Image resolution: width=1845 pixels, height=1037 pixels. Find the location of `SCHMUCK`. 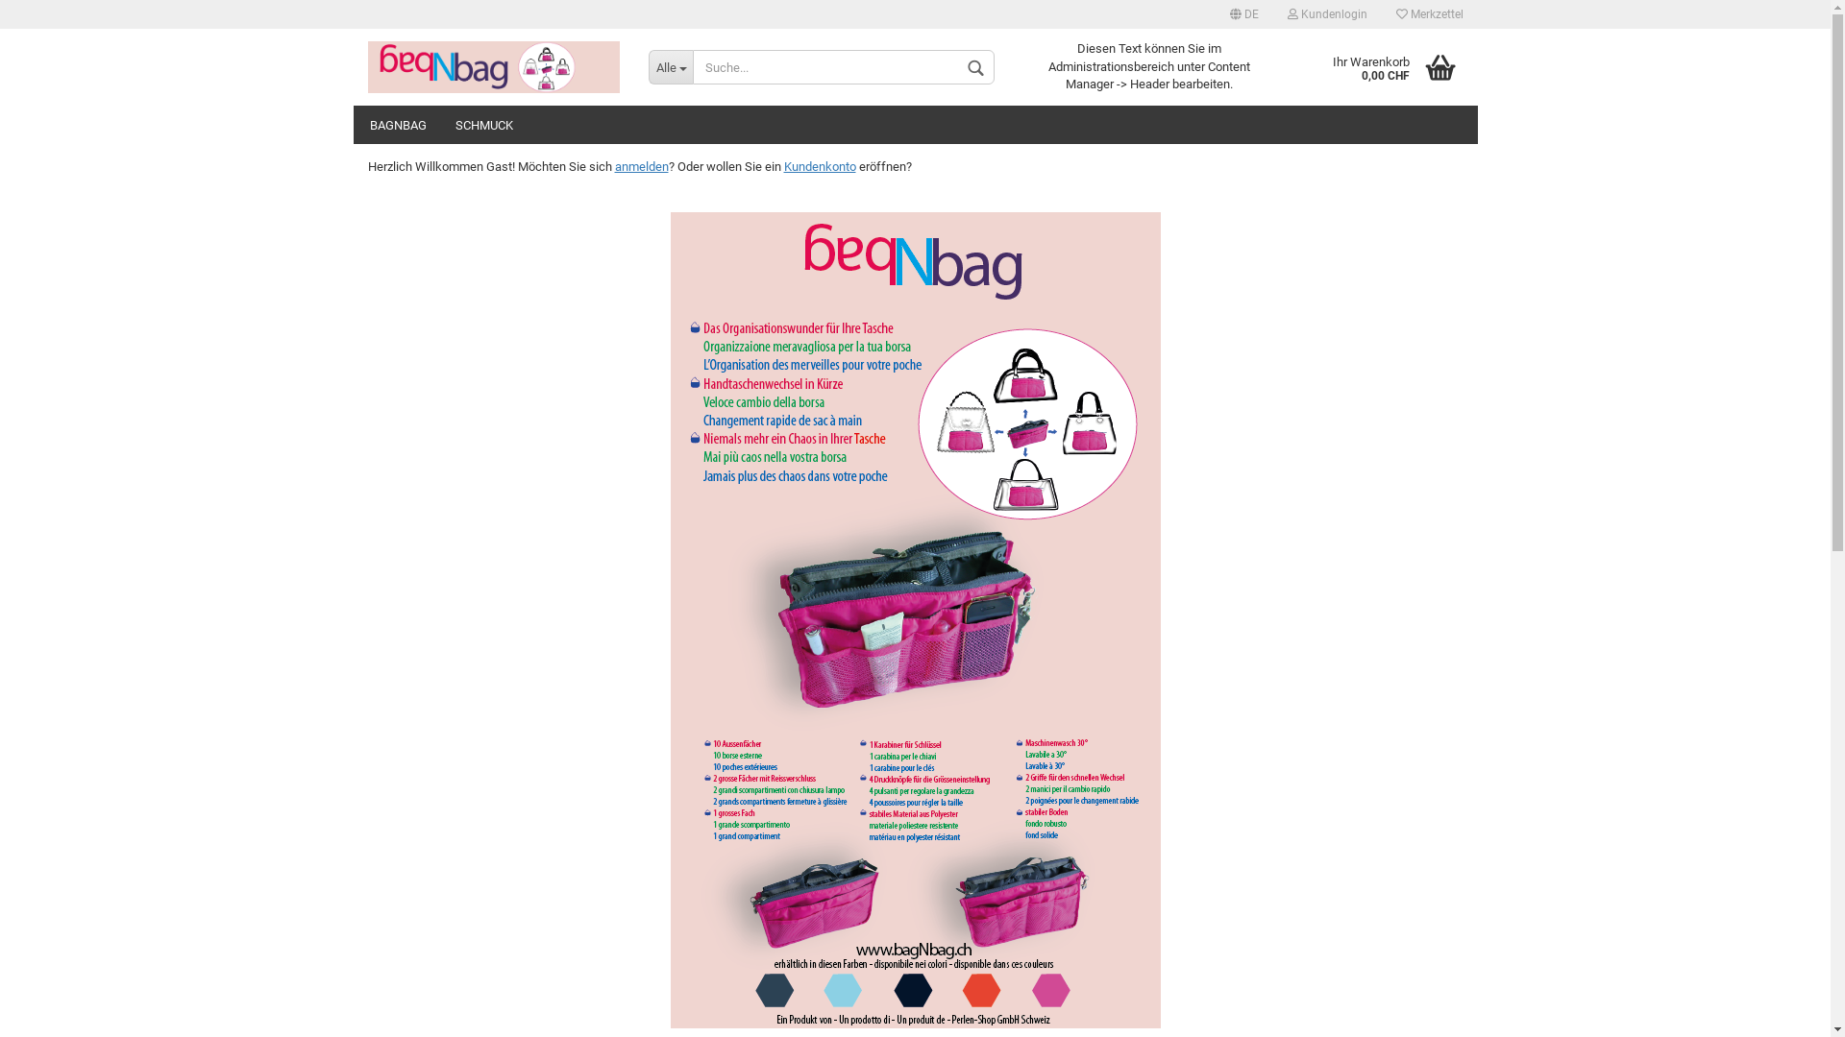

SCHMUCK is located at coordinates (483, 125).